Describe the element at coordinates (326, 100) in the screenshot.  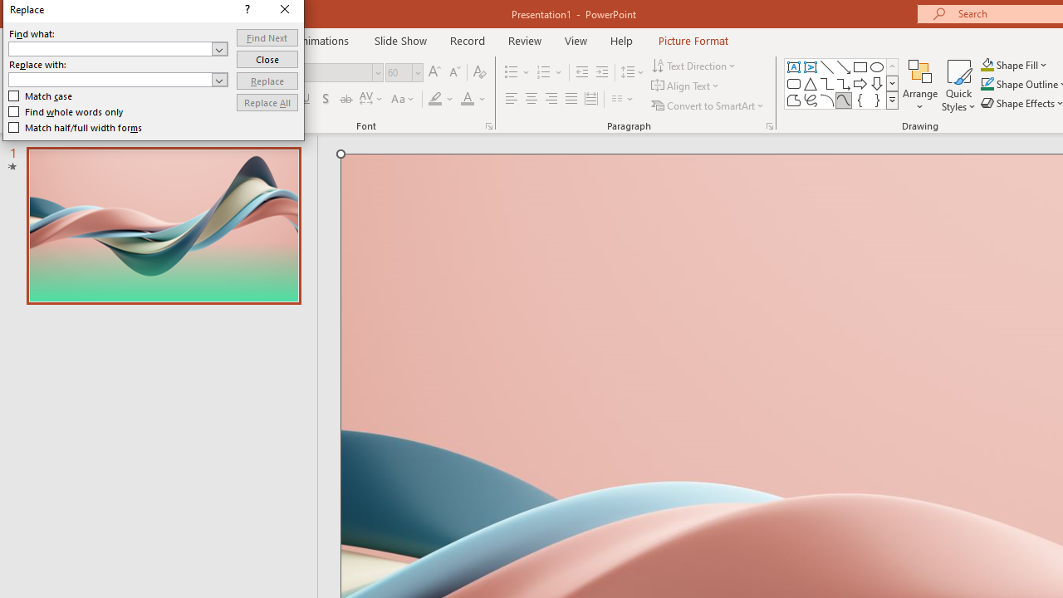
I see `Shadow` at that location.